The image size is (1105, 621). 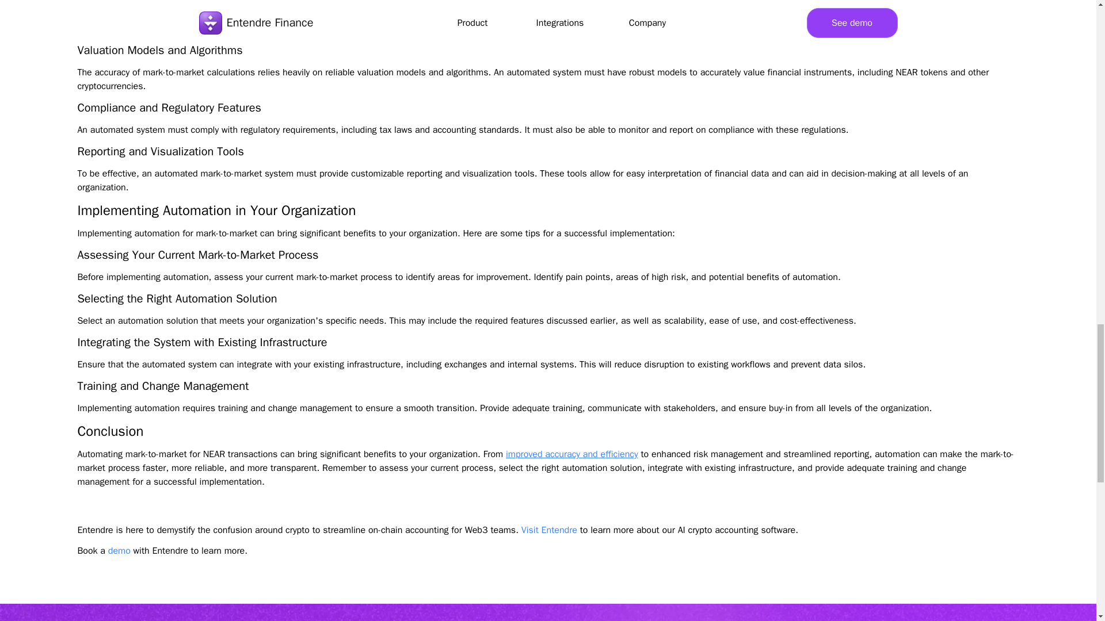 What do you see at coordinates (119, 551) in the screenshot?
I see `demo` at bounding box center [119, 551].